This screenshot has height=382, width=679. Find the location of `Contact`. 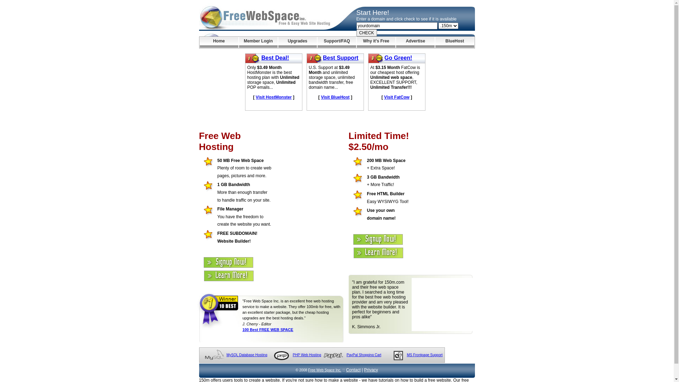

Contact is located at coordinates (353, 370).